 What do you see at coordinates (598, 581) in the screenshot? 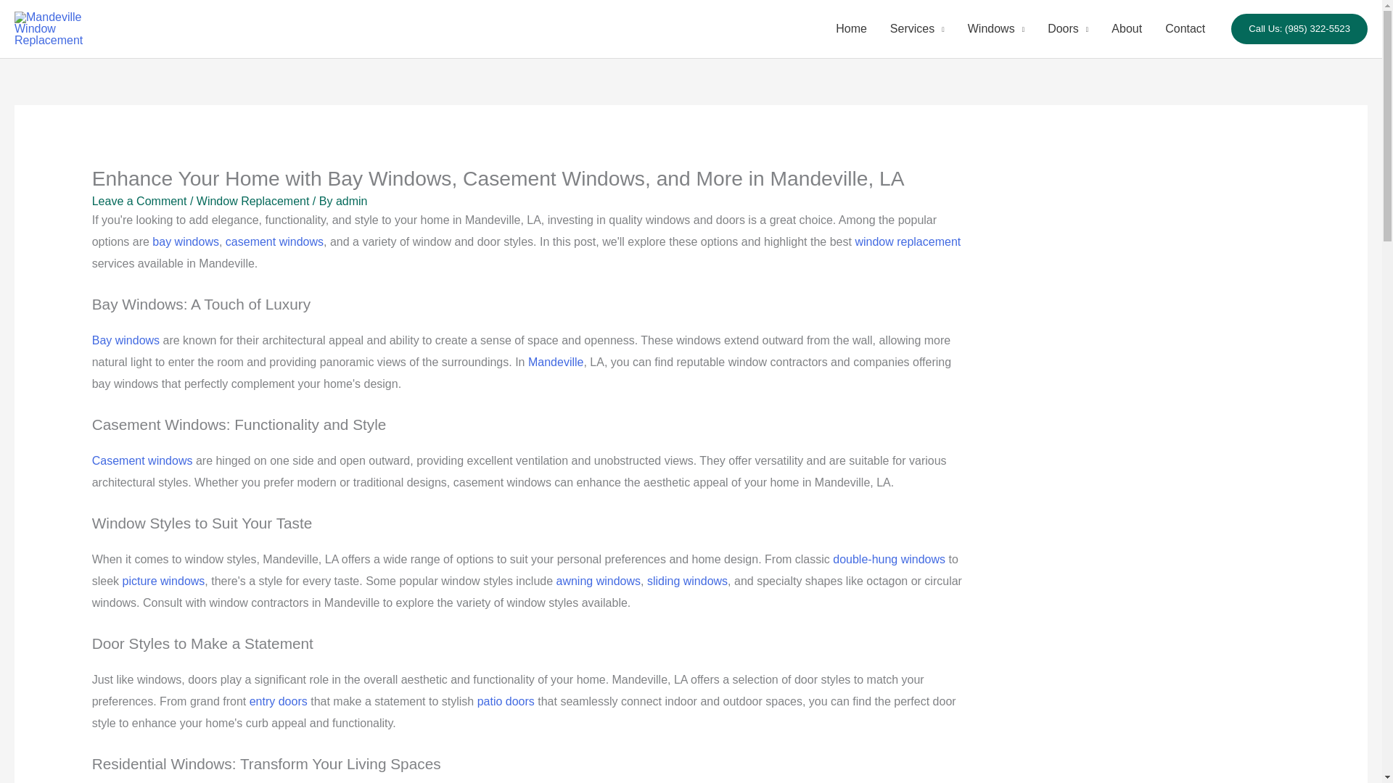
I see `awning windows` at bounding box center [598, 581].